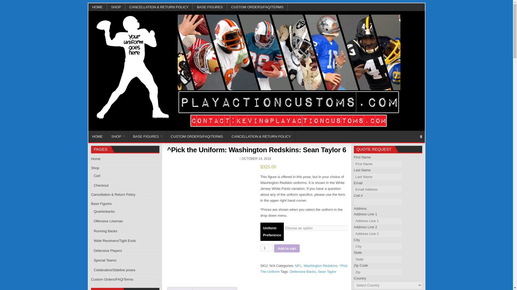  I want to click on 1, so click(267, 248).